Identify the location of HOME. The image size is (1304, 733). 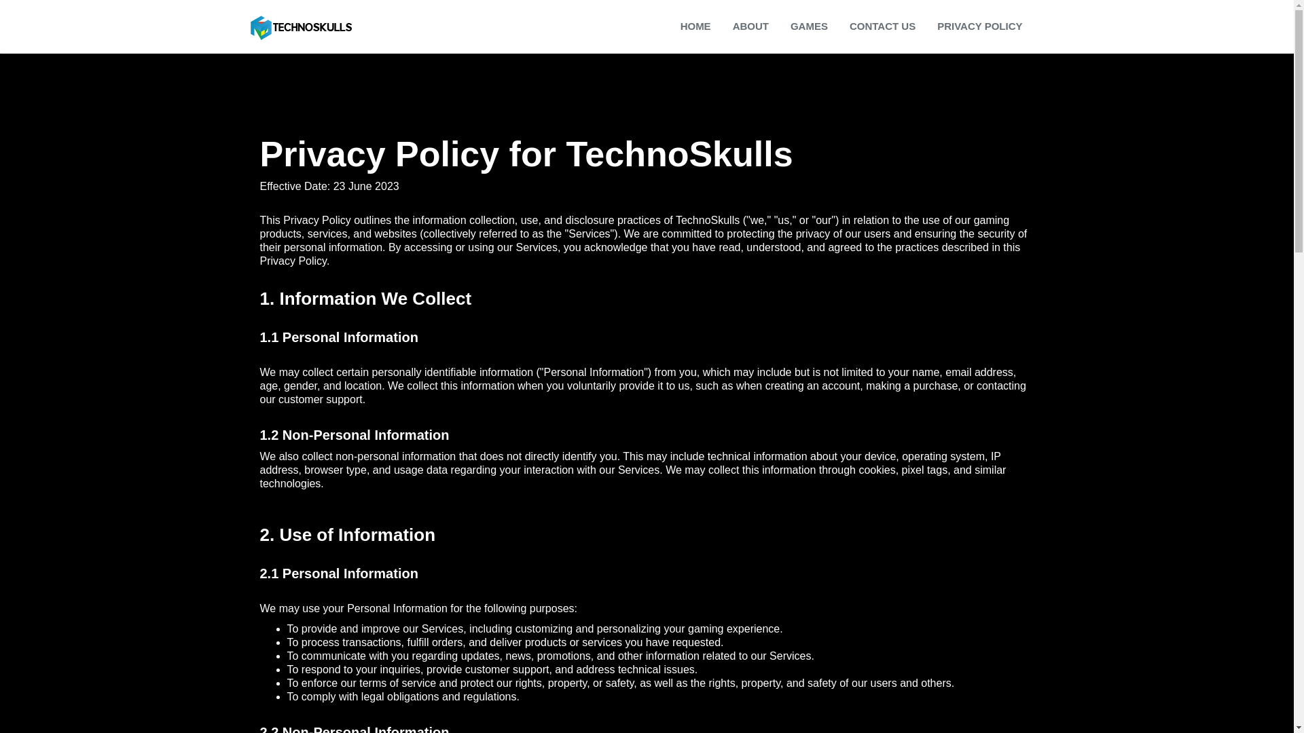
(695, 26).